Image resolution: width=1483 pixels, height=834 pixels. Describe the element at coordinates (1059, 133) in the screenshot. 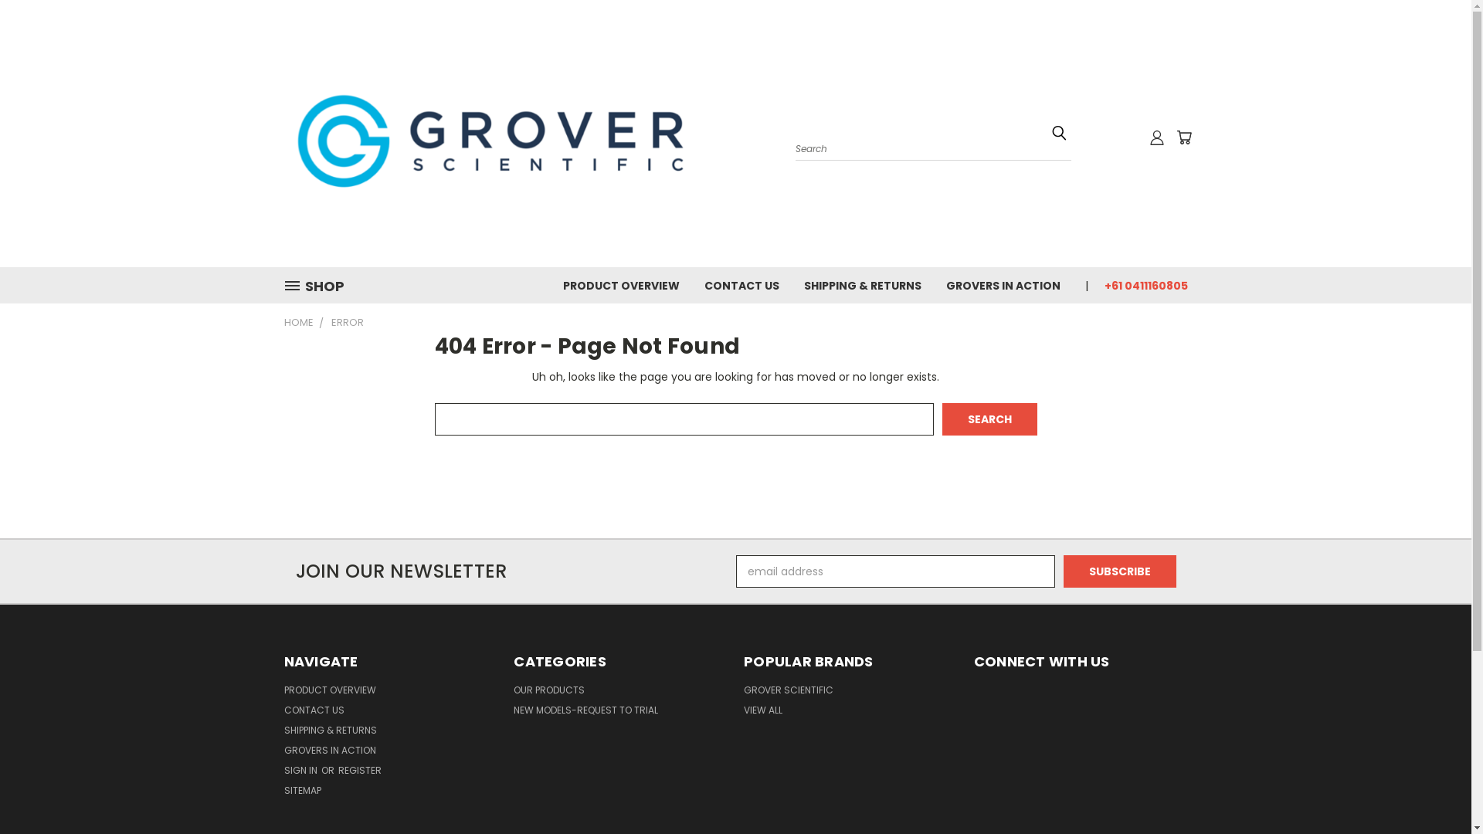

I see `Submit Search` at that location.